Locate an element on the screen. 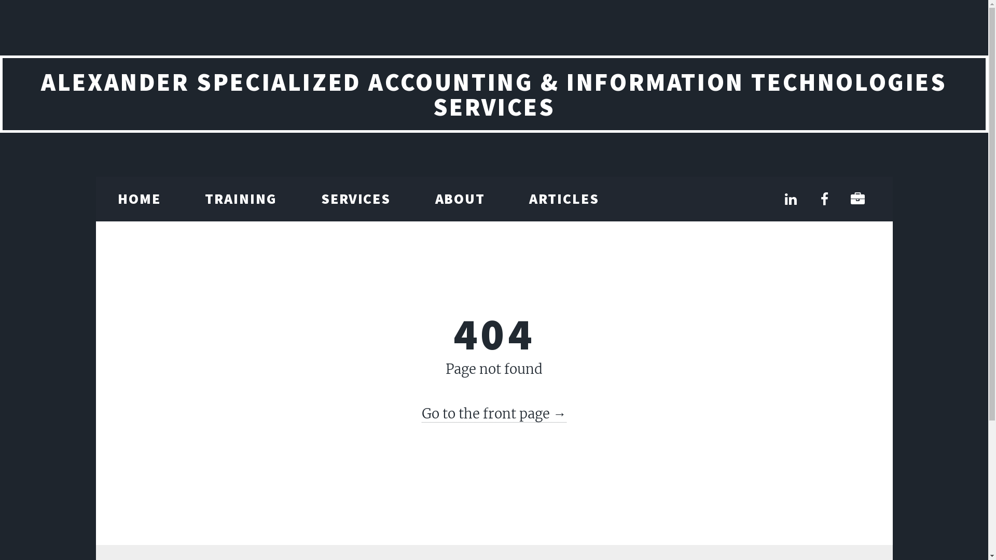 The height and width of the screenshot is (560, 996). LinkedIn is located at coordinates (791, 200).